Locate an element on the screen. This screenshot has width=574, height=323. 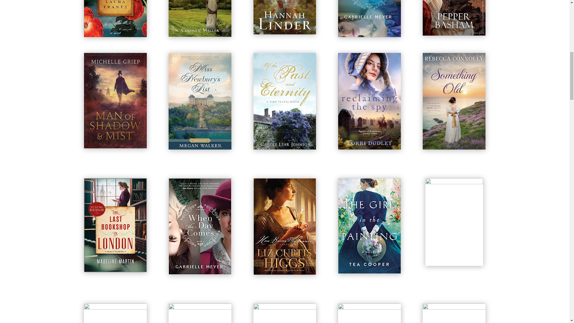
gardens of the midnights is located at coordinates (285, 17).